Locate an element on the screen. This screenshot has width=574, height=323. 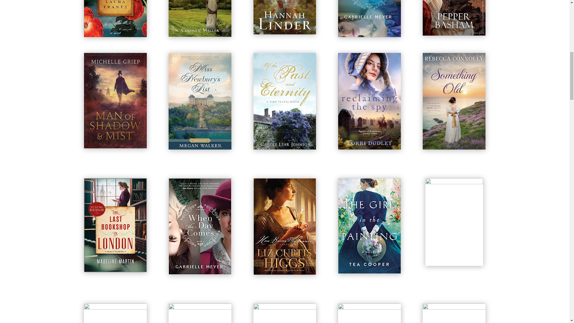
gardens of the midnights is located at coordinates (285, 17).